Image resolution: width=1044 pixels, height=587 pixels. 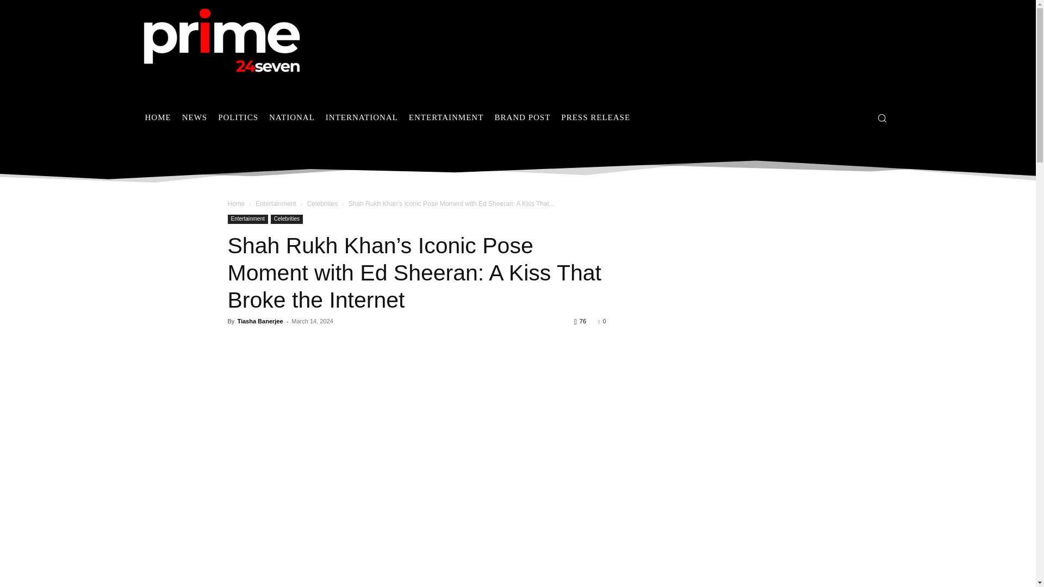 What do you see at coordinates (601, 321) in the screenshot?
I see `0` at bounding box center [601, 321].